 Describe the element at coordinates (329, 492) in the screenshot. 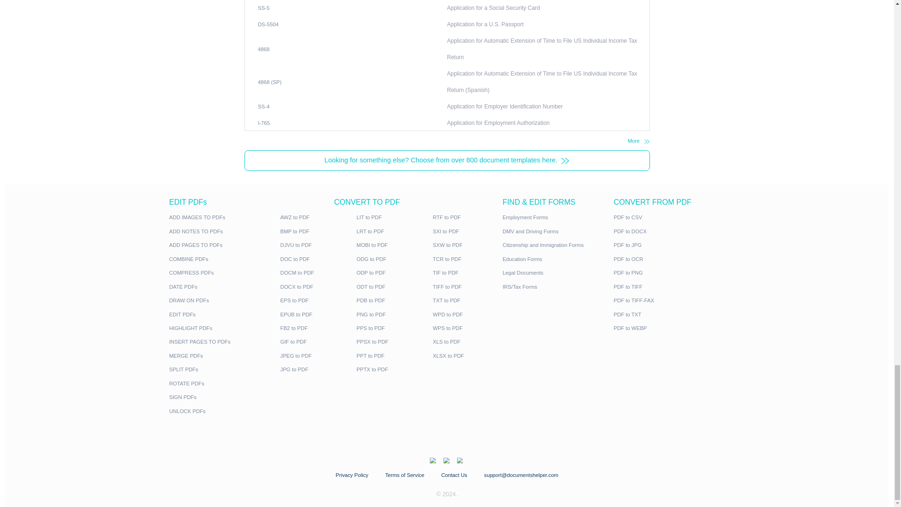

I see `I-765` at that location.